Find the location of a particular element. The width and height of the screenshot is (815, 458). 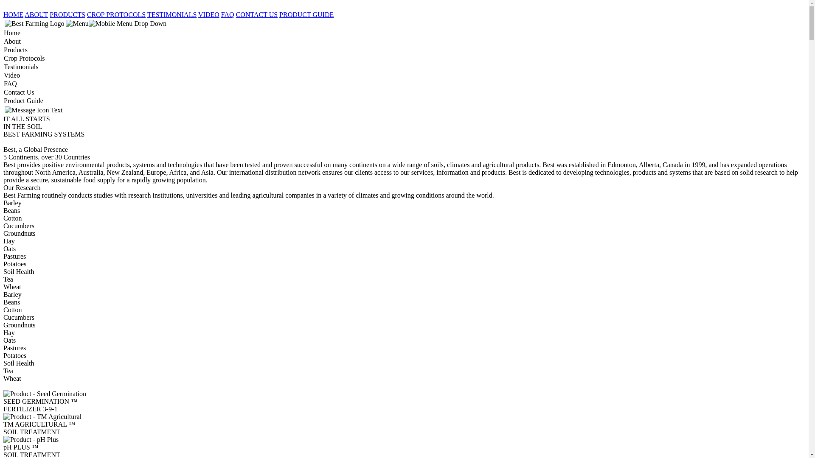

FAQ is located at coordinates (228, 14).